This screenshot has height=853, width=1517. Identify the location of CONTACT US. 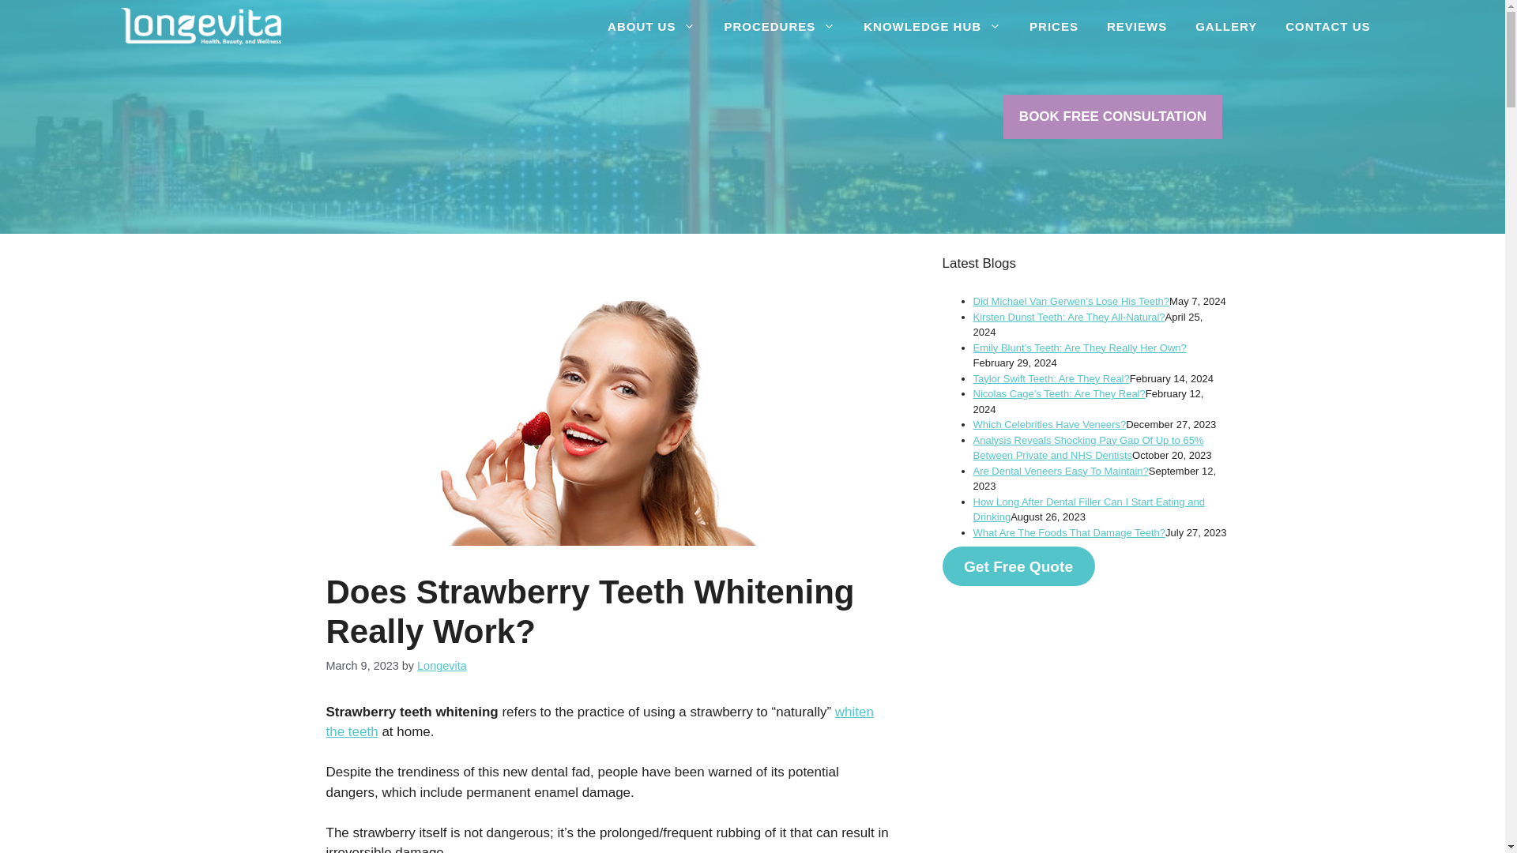
(1327, 26).